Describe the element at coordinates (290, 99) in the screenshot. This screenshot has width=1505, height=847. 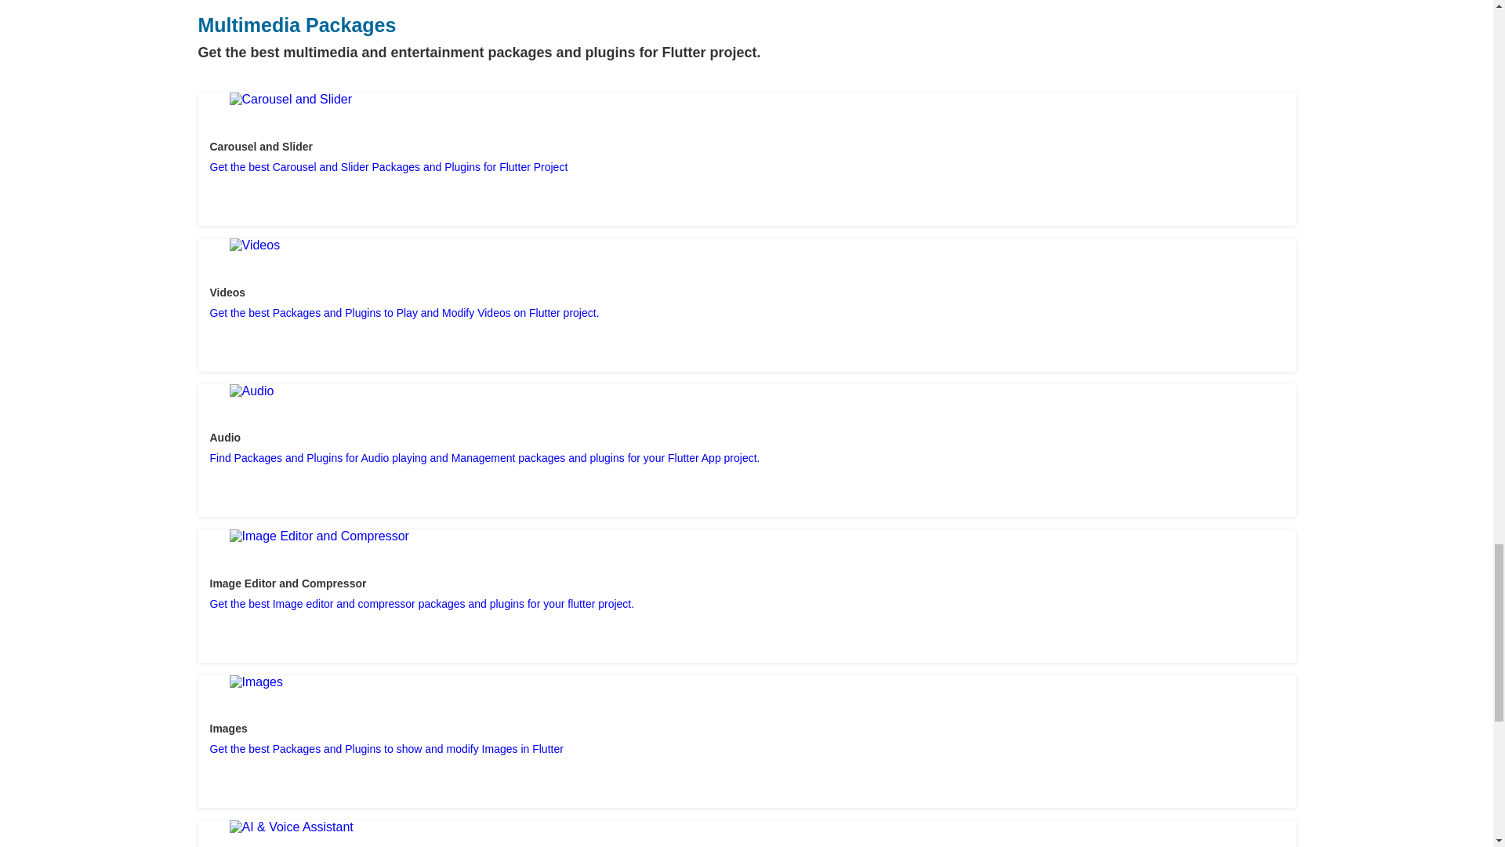
I see `Carousel and Slider` at that location.